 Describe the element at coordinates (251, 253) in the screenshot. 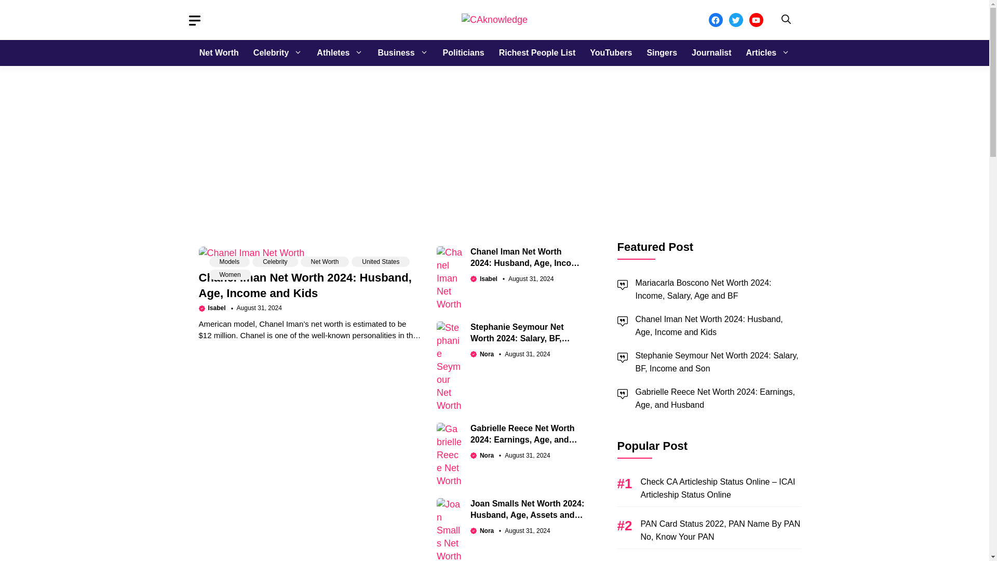

I see `CA - Home Page` at that location.